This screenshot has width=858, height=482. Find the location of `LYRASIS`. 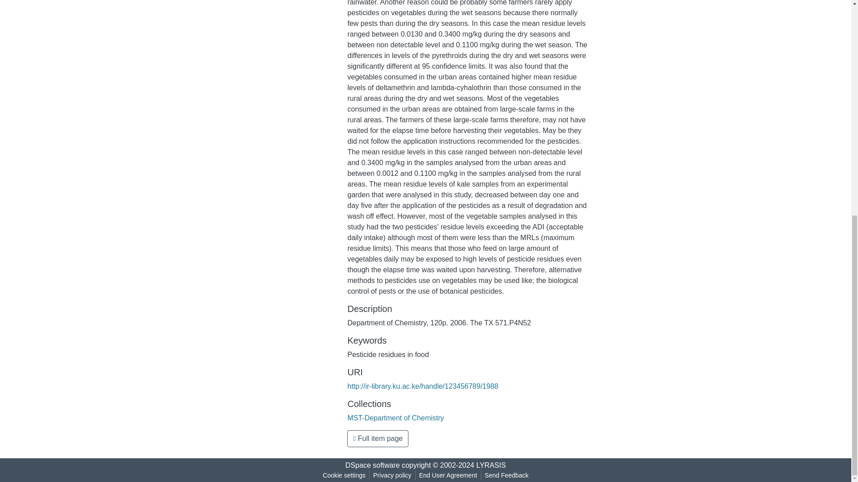

LYRASIS is located at coordinates (491, 465).